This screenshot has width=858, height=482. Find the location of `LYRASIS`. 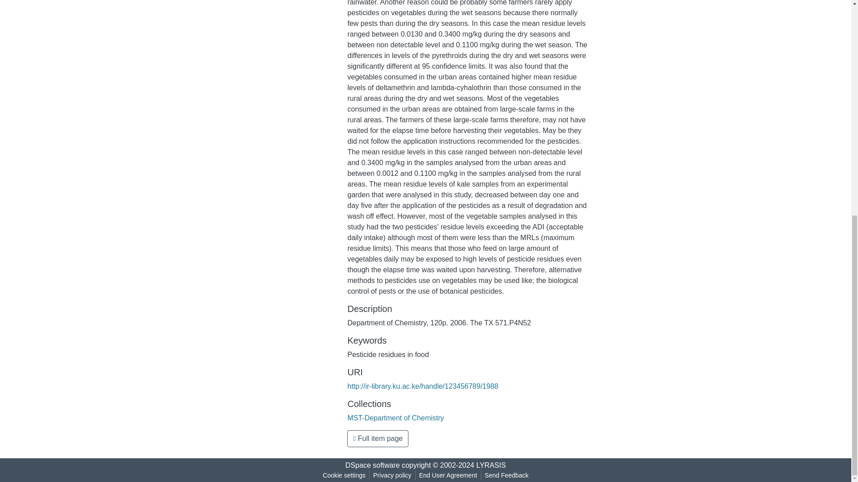

LYRASIS is located at coordinates (491, 465).